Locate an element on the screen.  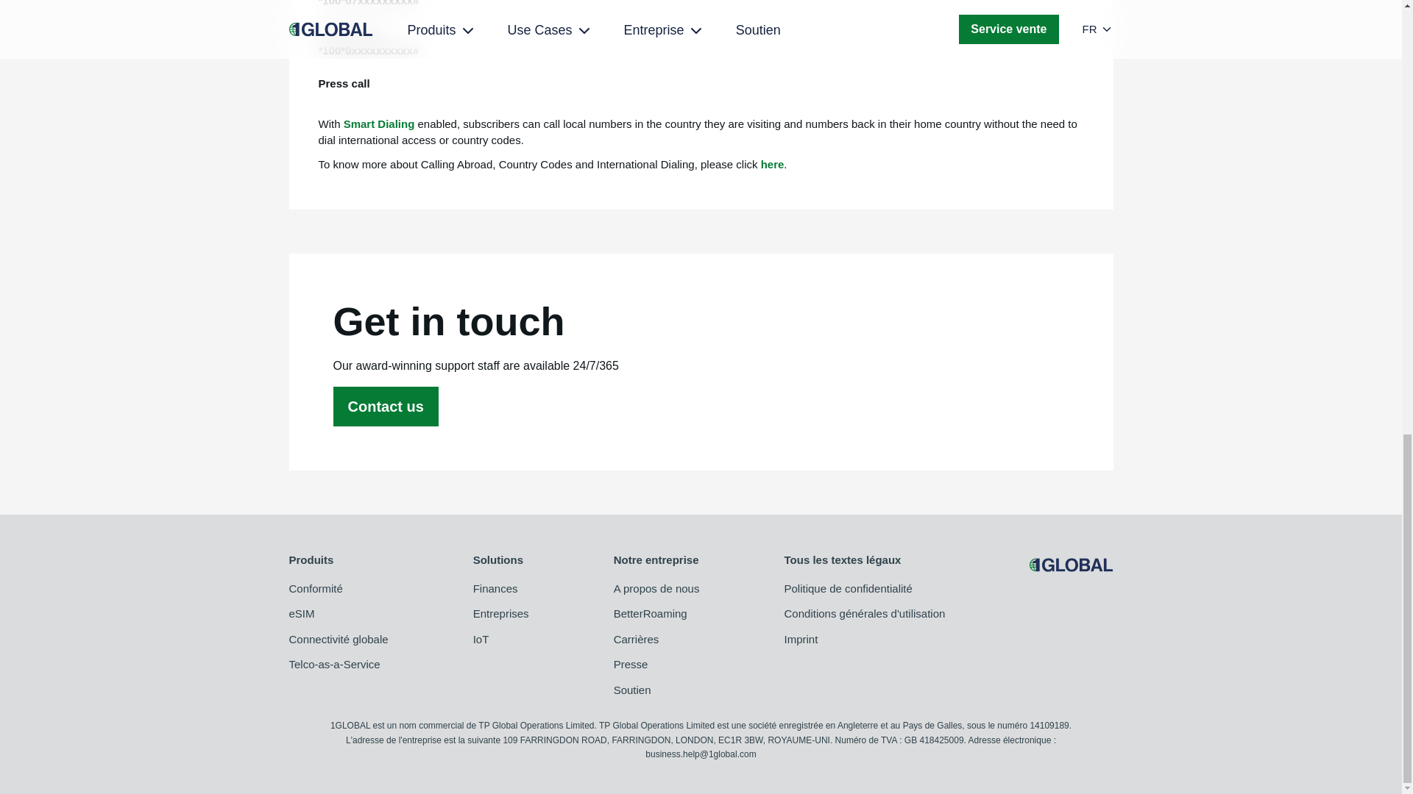
Soutien is located at coordinates (656, 690).